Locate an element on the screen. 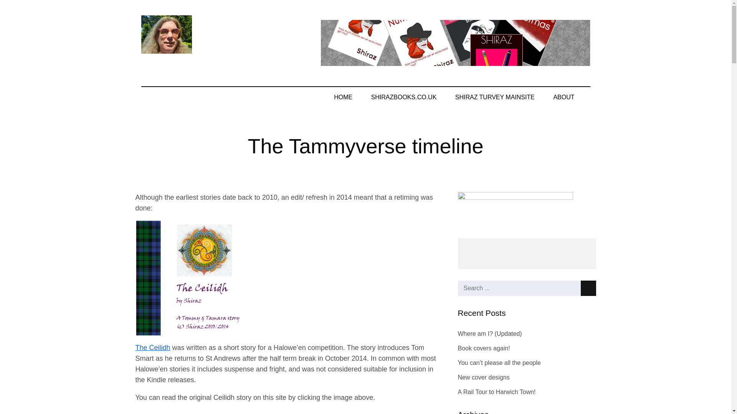  SHIRAZ TURVEY MAINSITE is located at coordinates (495, 97).